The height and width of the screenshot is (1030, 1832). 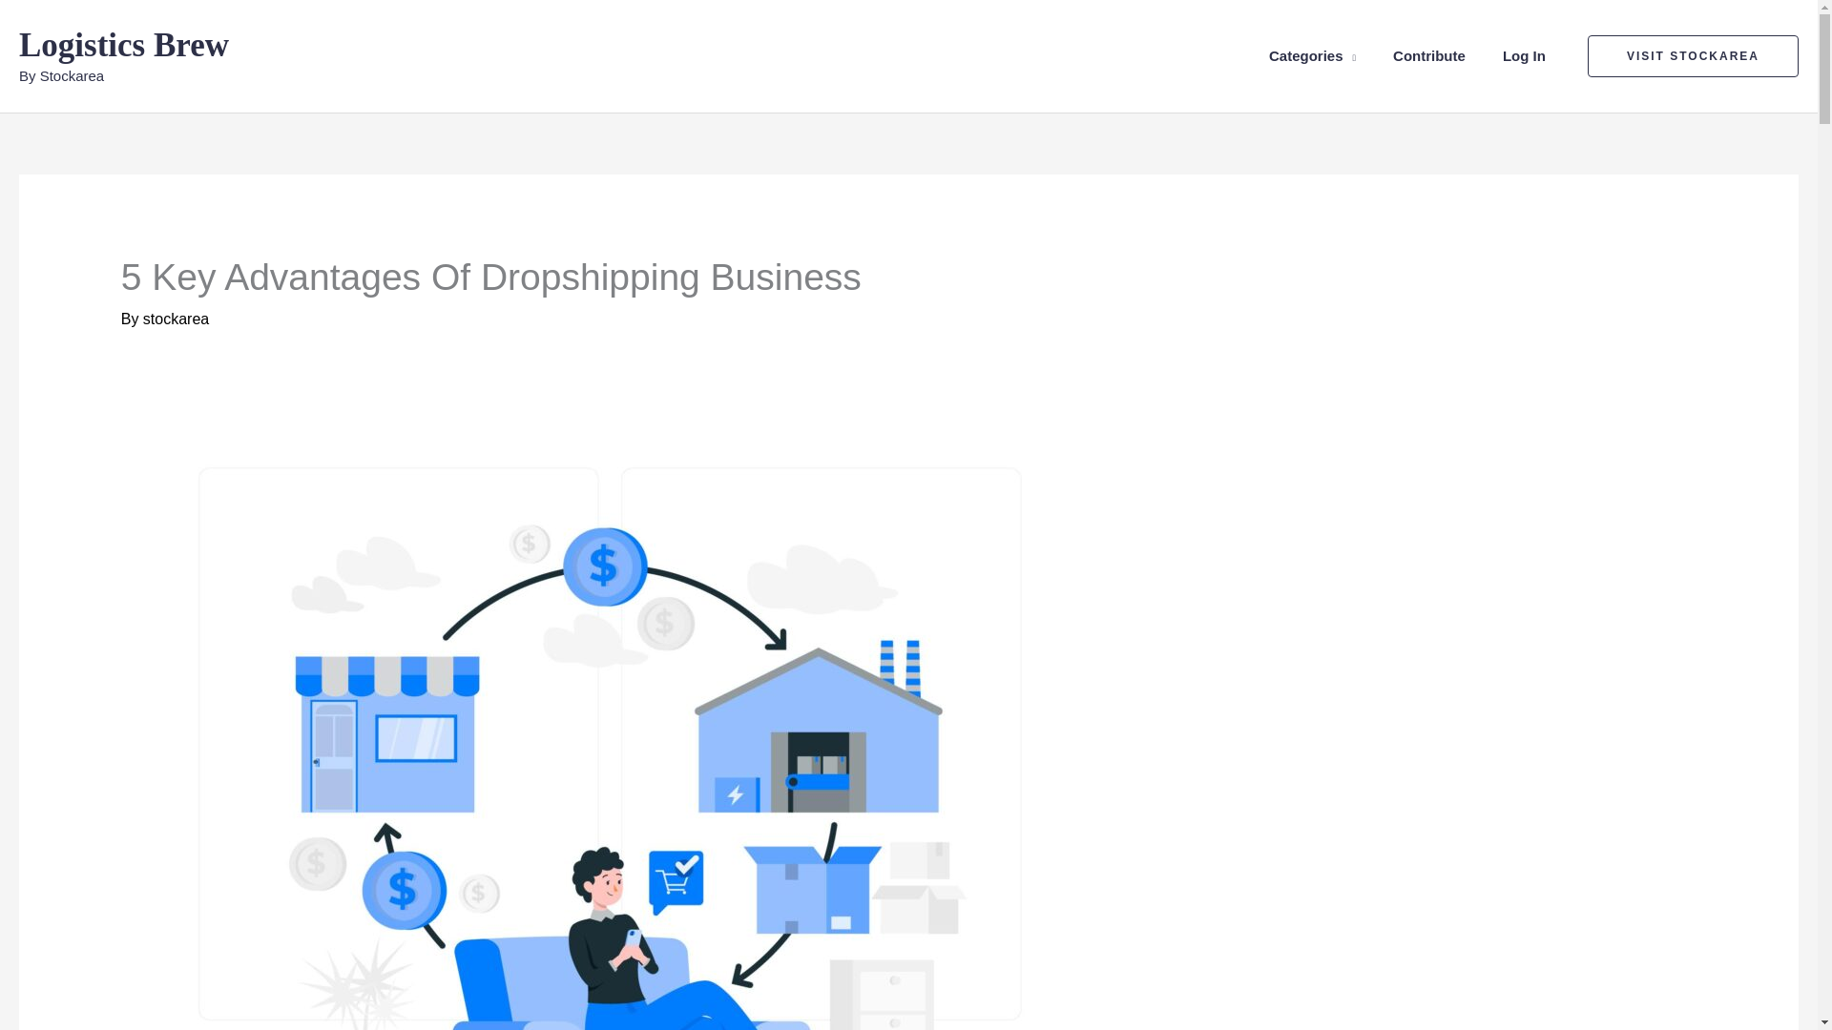 What do you see at coordinates (1528, 55) in the screenshot?
I see `Log In` at bounding box center [1528, 55].